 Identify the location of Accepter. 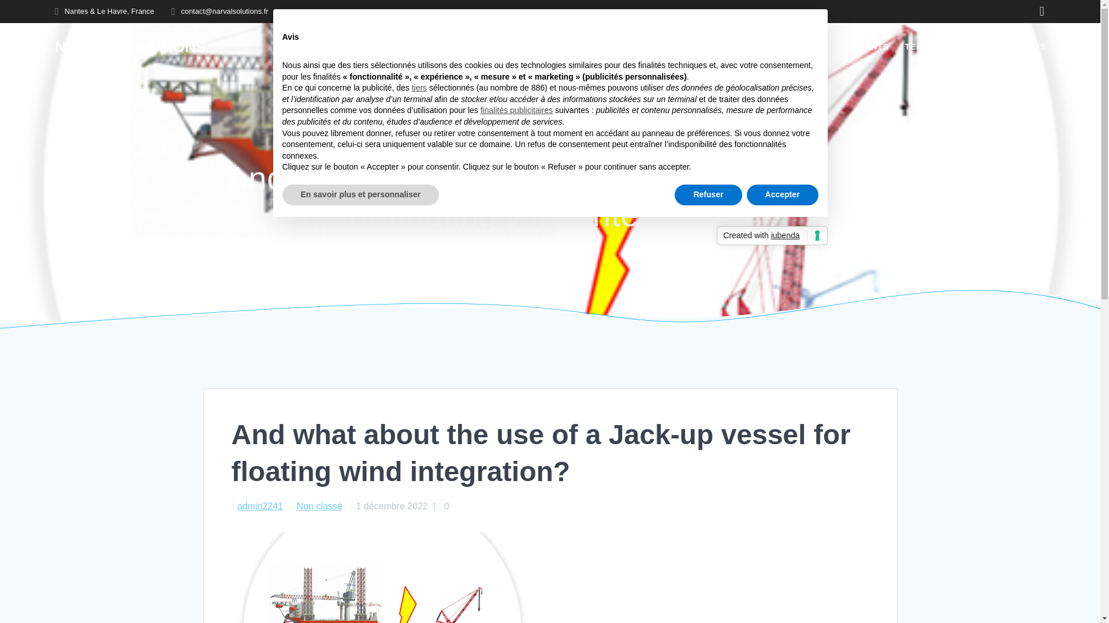
(782, 195).